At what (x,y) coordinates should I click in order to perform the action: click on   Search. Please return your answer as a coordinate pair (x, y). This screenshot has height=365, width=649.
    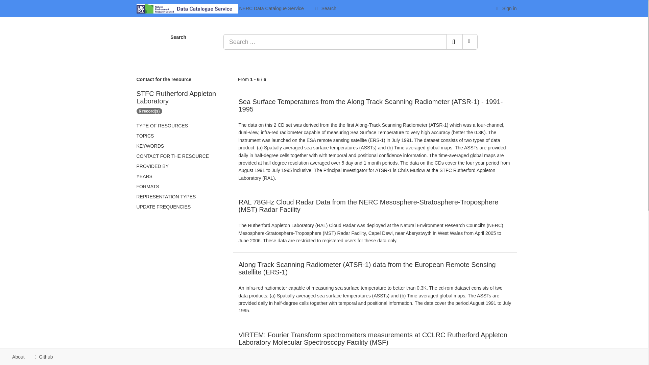
    Looking at the image, I should click on (325, 8).